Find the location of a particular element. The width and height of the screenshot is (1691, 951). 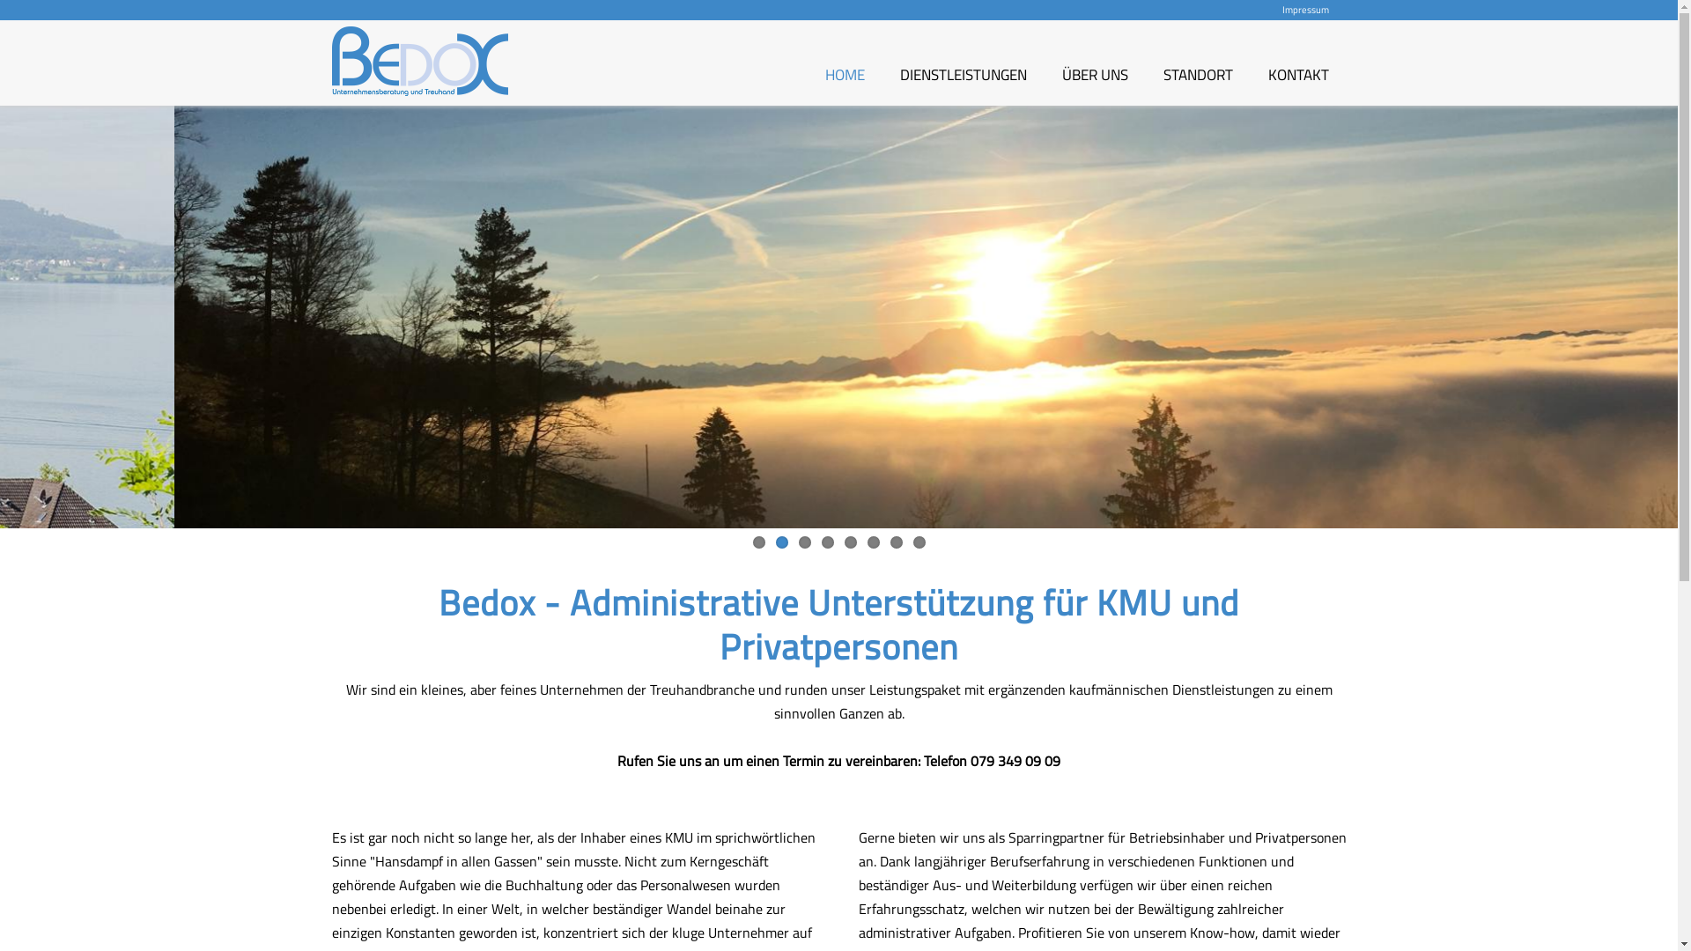

1 is located at coordinates (758, 542).